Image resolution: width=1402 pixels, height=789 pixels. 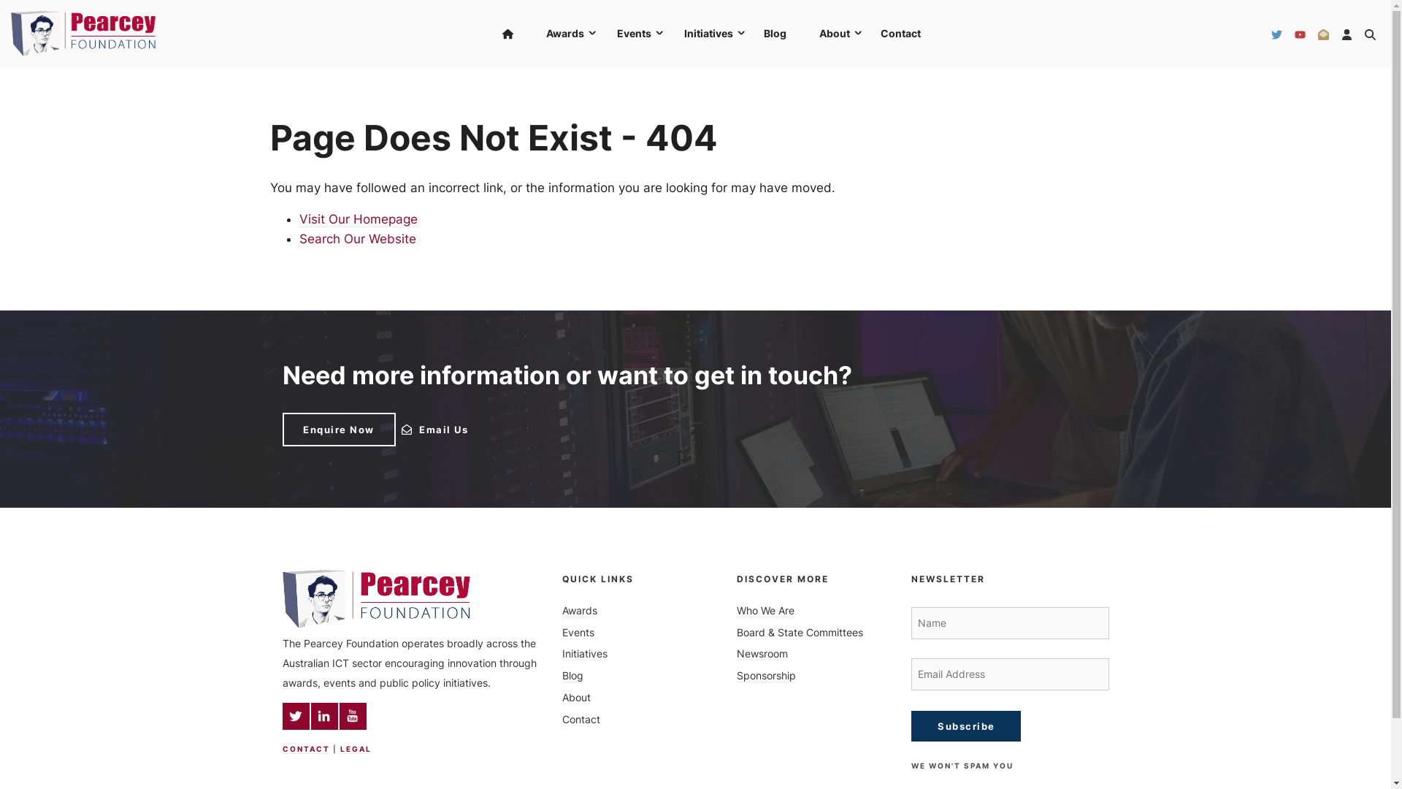 I want to click on Search, so click(x=1370, y=34).